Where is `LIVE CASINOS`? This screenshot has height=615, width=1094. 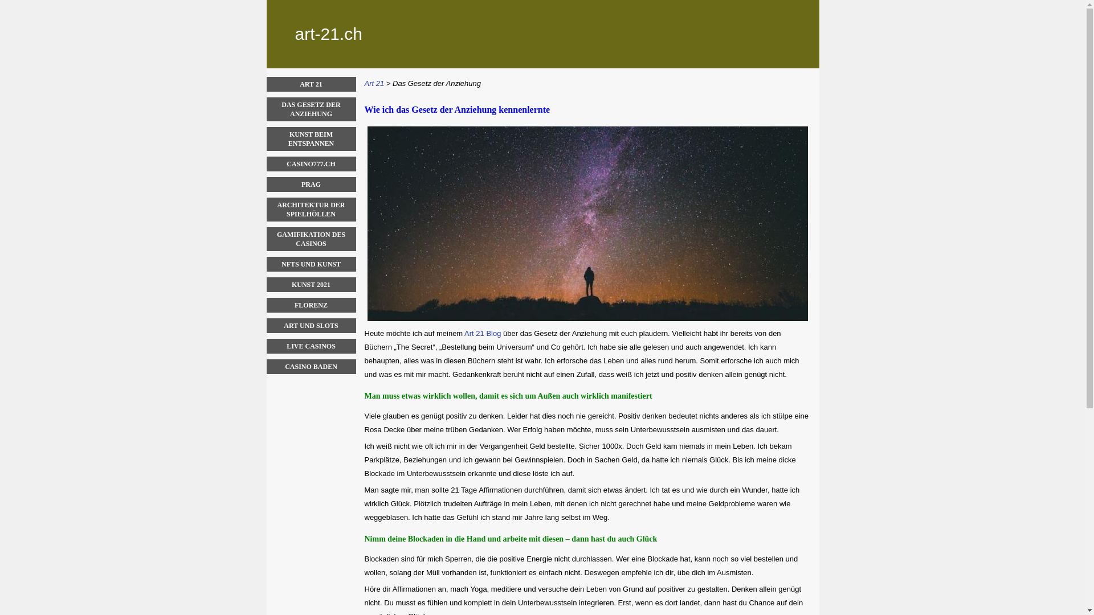
LIVE CASINOS is located at coordinates (311, 346).